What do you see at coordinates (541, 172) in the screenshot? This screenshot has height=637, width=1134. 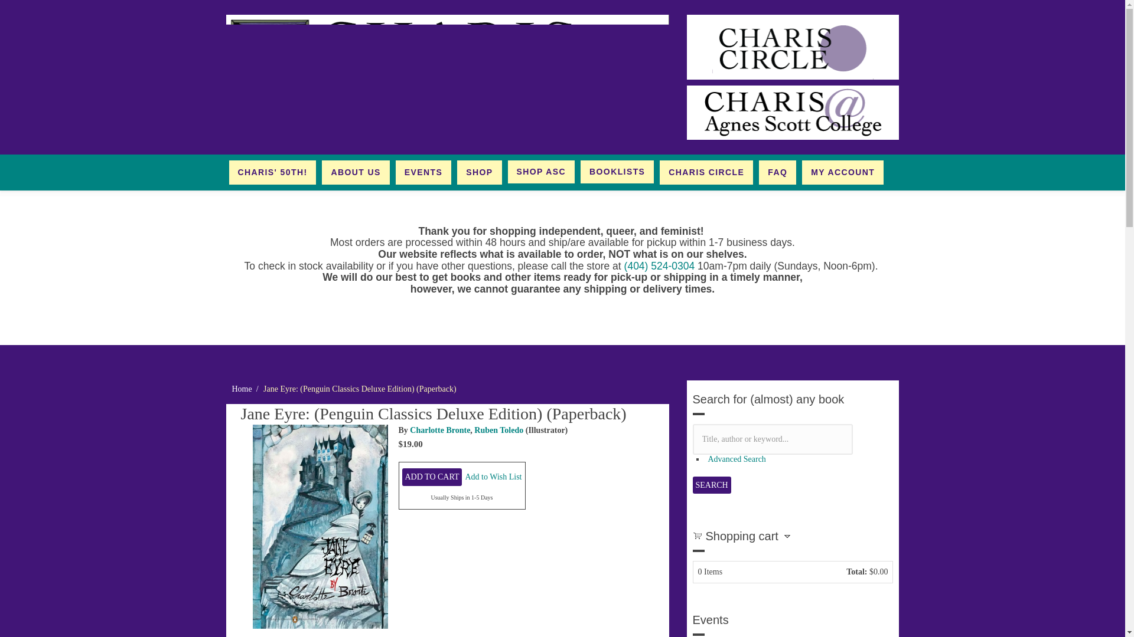 I see `SHOP ASC` at bounding box center [541, 172].